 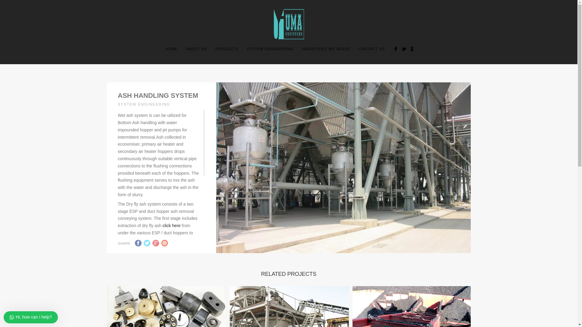 What do you see at coordinates (138, 243) in the screenshot?
I see `PRODUCTS` at bounding box center [138, 243].